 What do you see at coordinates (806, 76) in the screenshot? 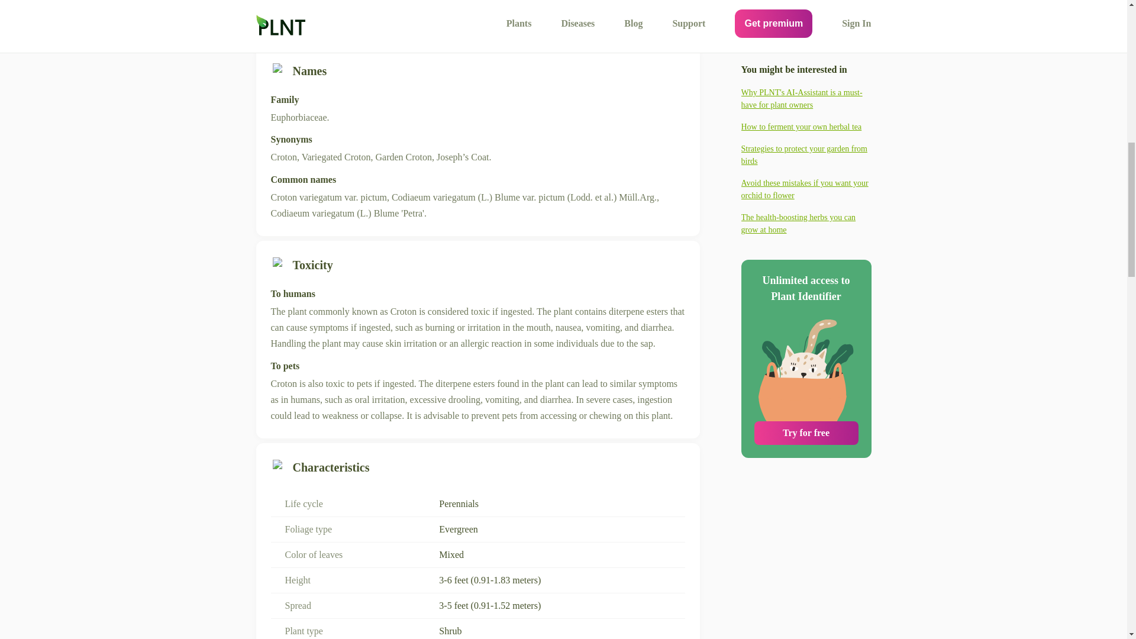
I see `Avoid these mistakes if you want your orchid to flower` at bounding box center [806, 76].